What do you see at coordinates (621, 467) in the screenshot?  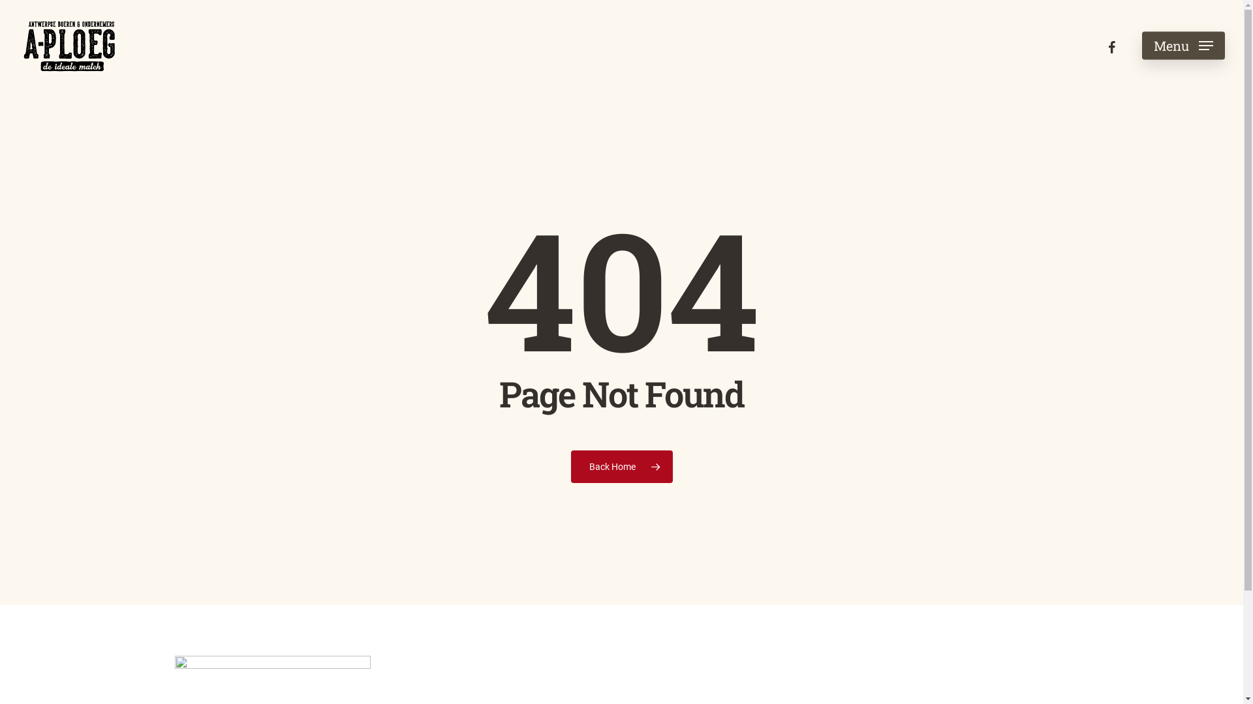 I see `Back Home` at bounding box center [621, 467].